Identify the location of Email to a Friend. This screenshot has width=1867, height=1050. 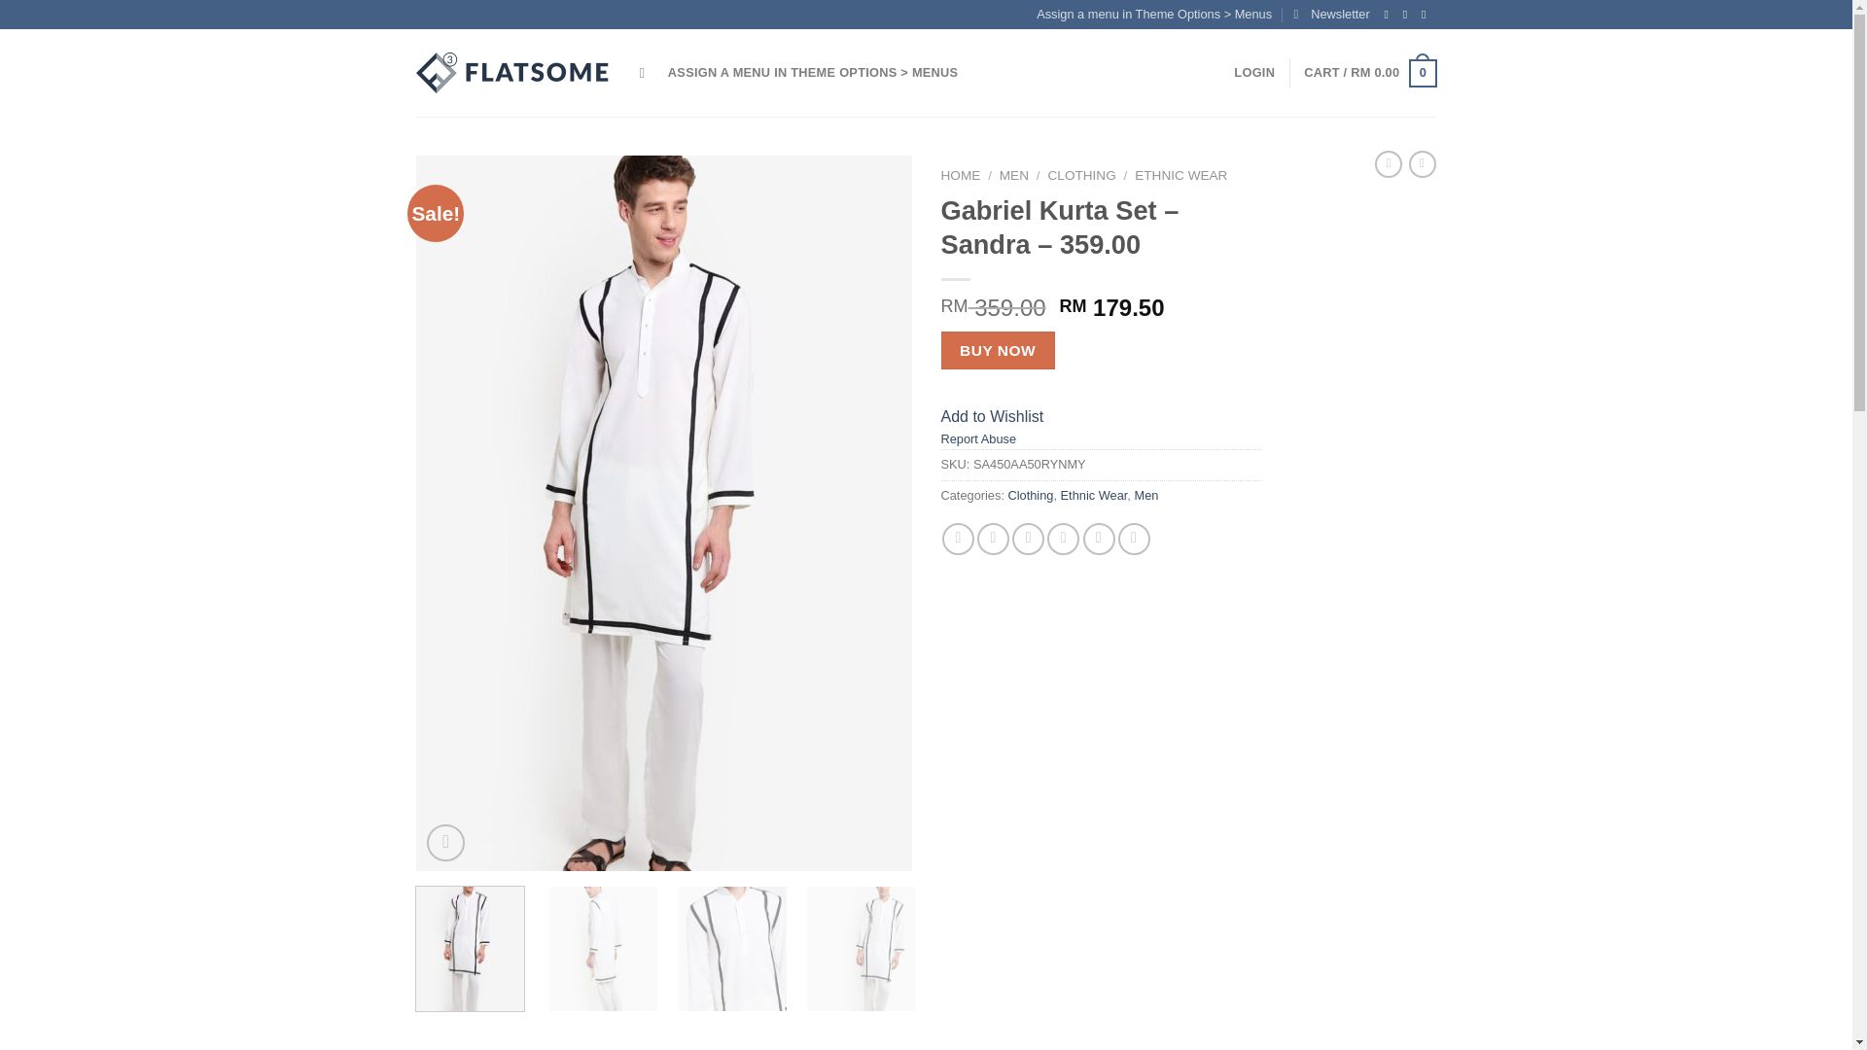
(1027, 539).